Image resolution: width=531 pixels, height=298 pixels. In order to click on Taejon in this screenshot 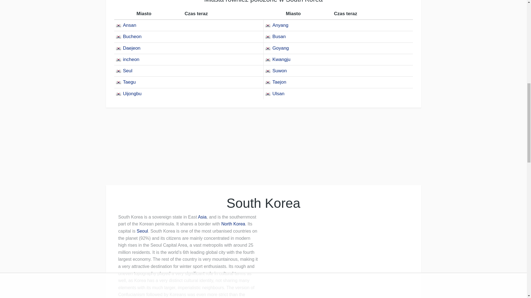, I will do `click(276, 82)`.